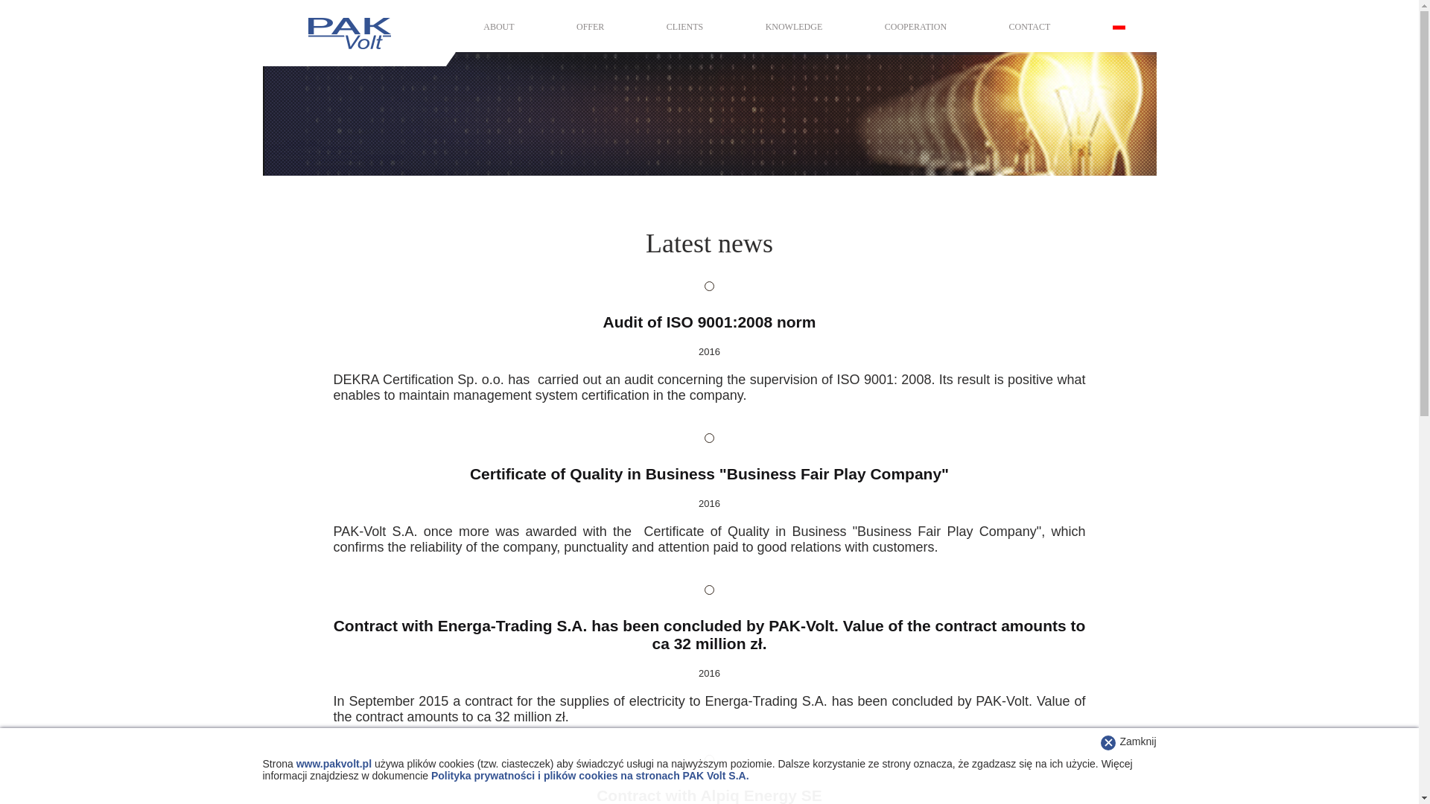 This screenshot has height=804, width=1430. What do you see at coordinates (794, 27) in the screenshot?
I see `KNOWLEDGE` at bounding box center [794, 27].